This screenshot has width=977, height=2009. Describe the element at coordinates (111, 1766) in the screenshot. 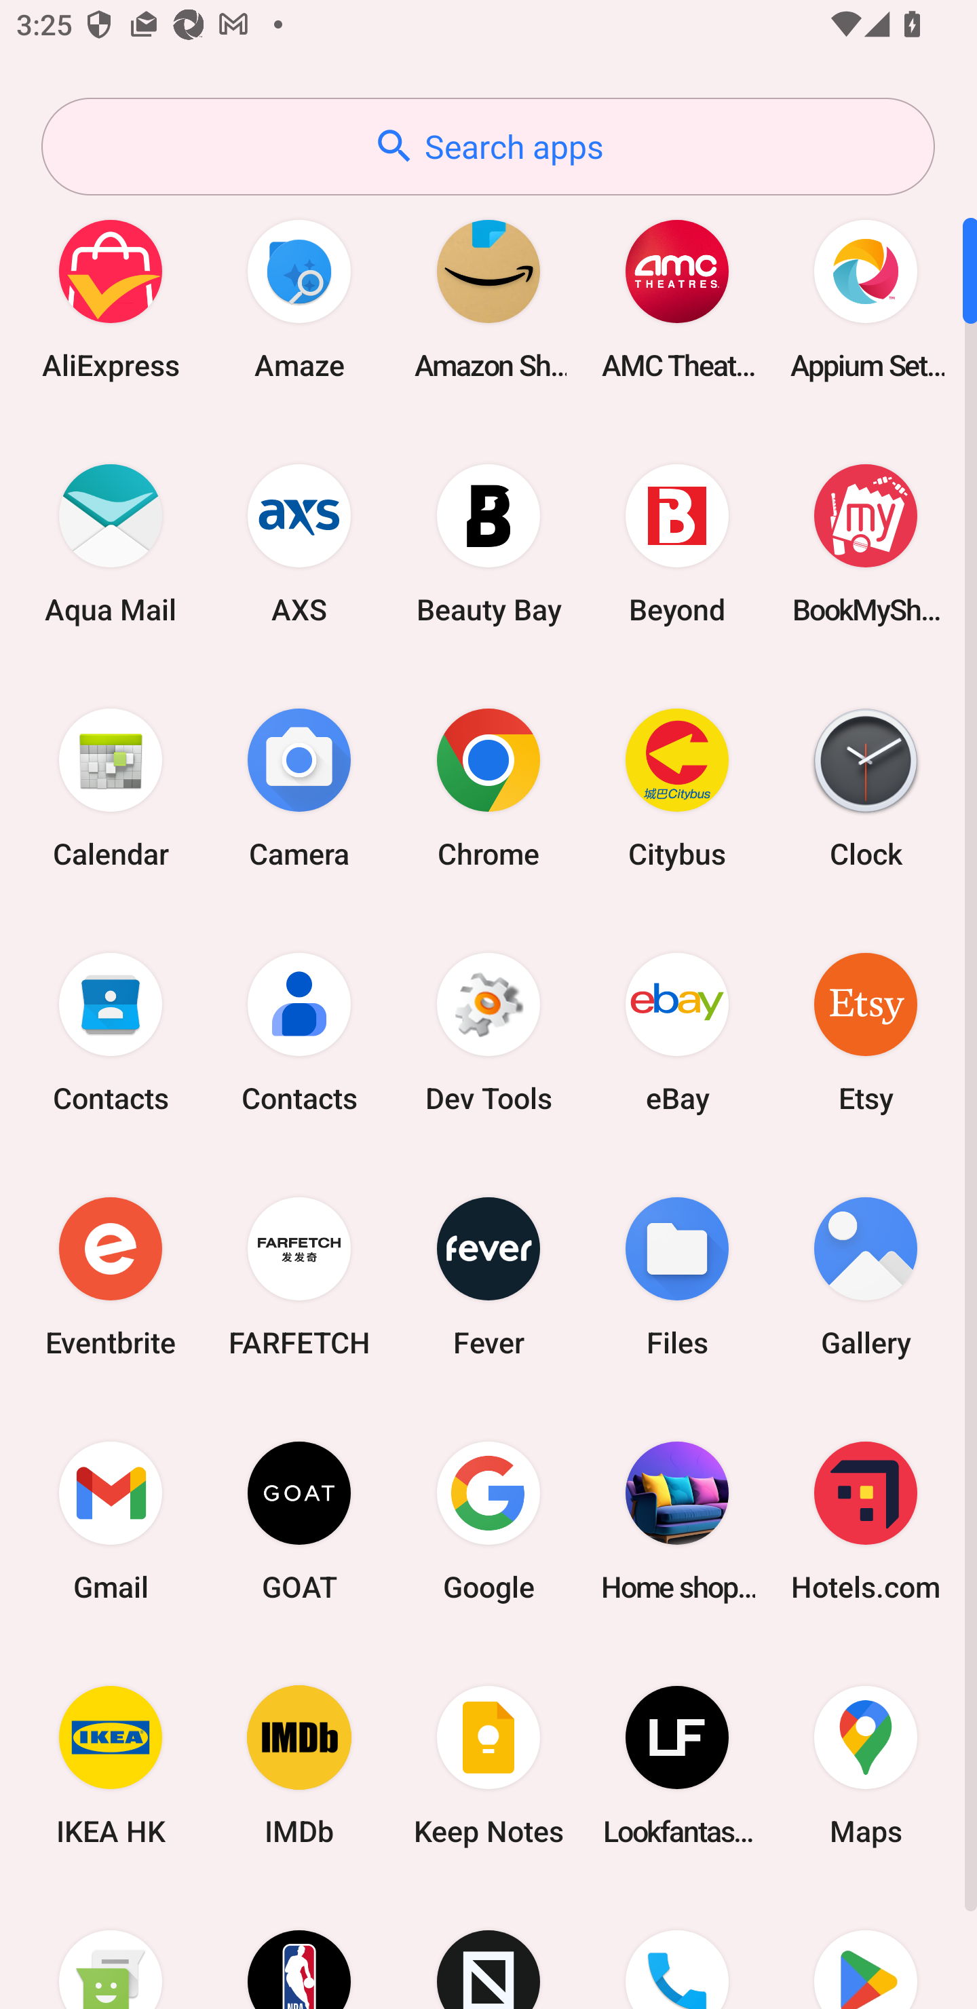

I see `IKEA HK` at that location.